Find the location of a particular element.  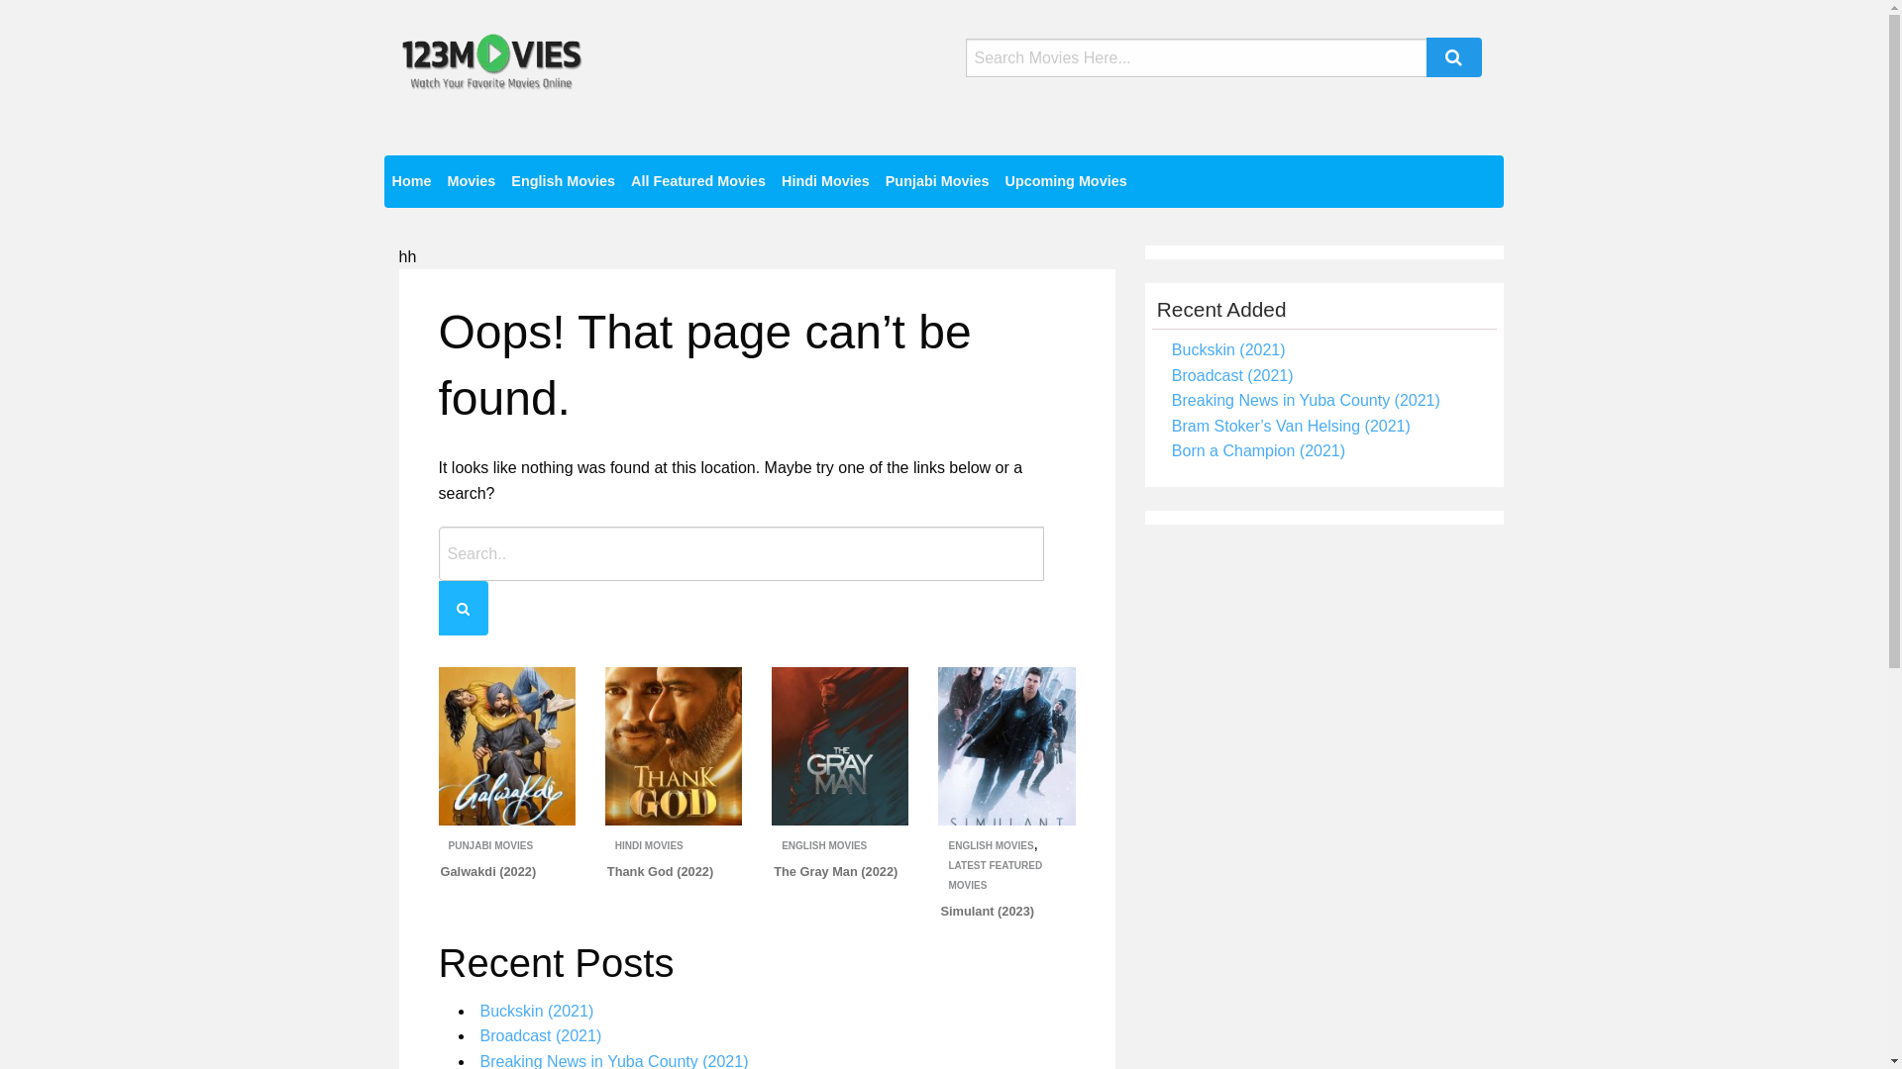

The Gray Man (2022) is located at coordinates (836, 871).